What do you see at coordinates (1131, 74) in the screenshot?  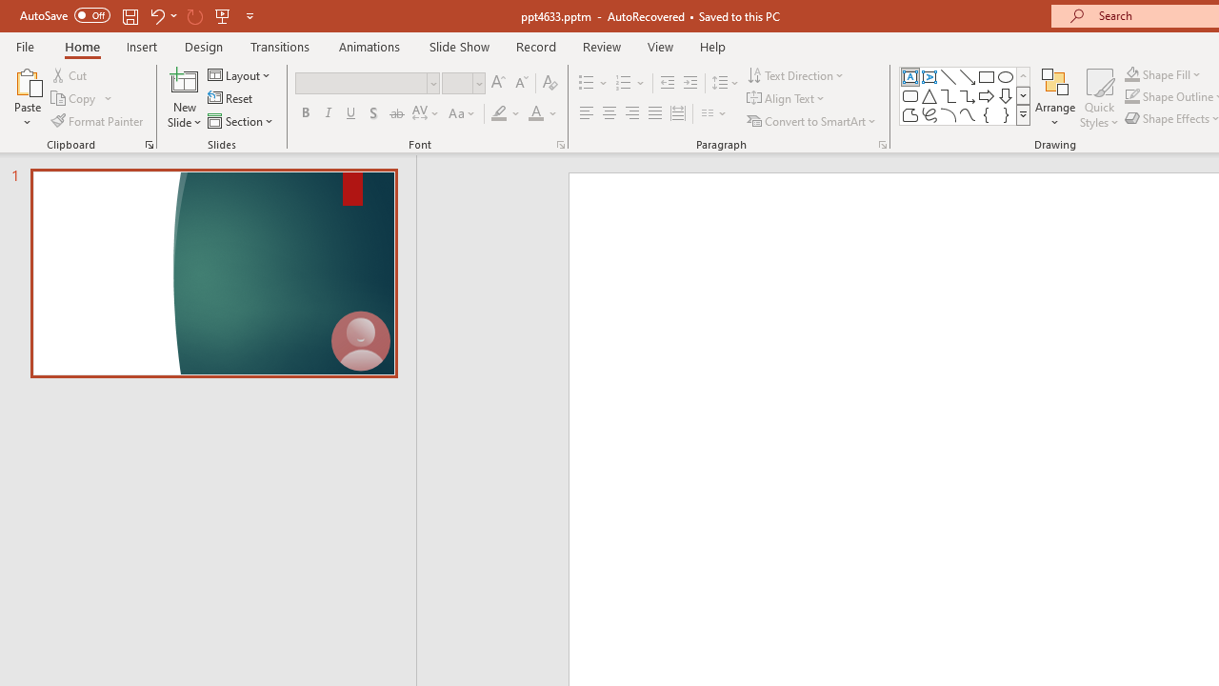 I see `Shape Fill Orange, Accent 2` at bounding box center [1131, 74].